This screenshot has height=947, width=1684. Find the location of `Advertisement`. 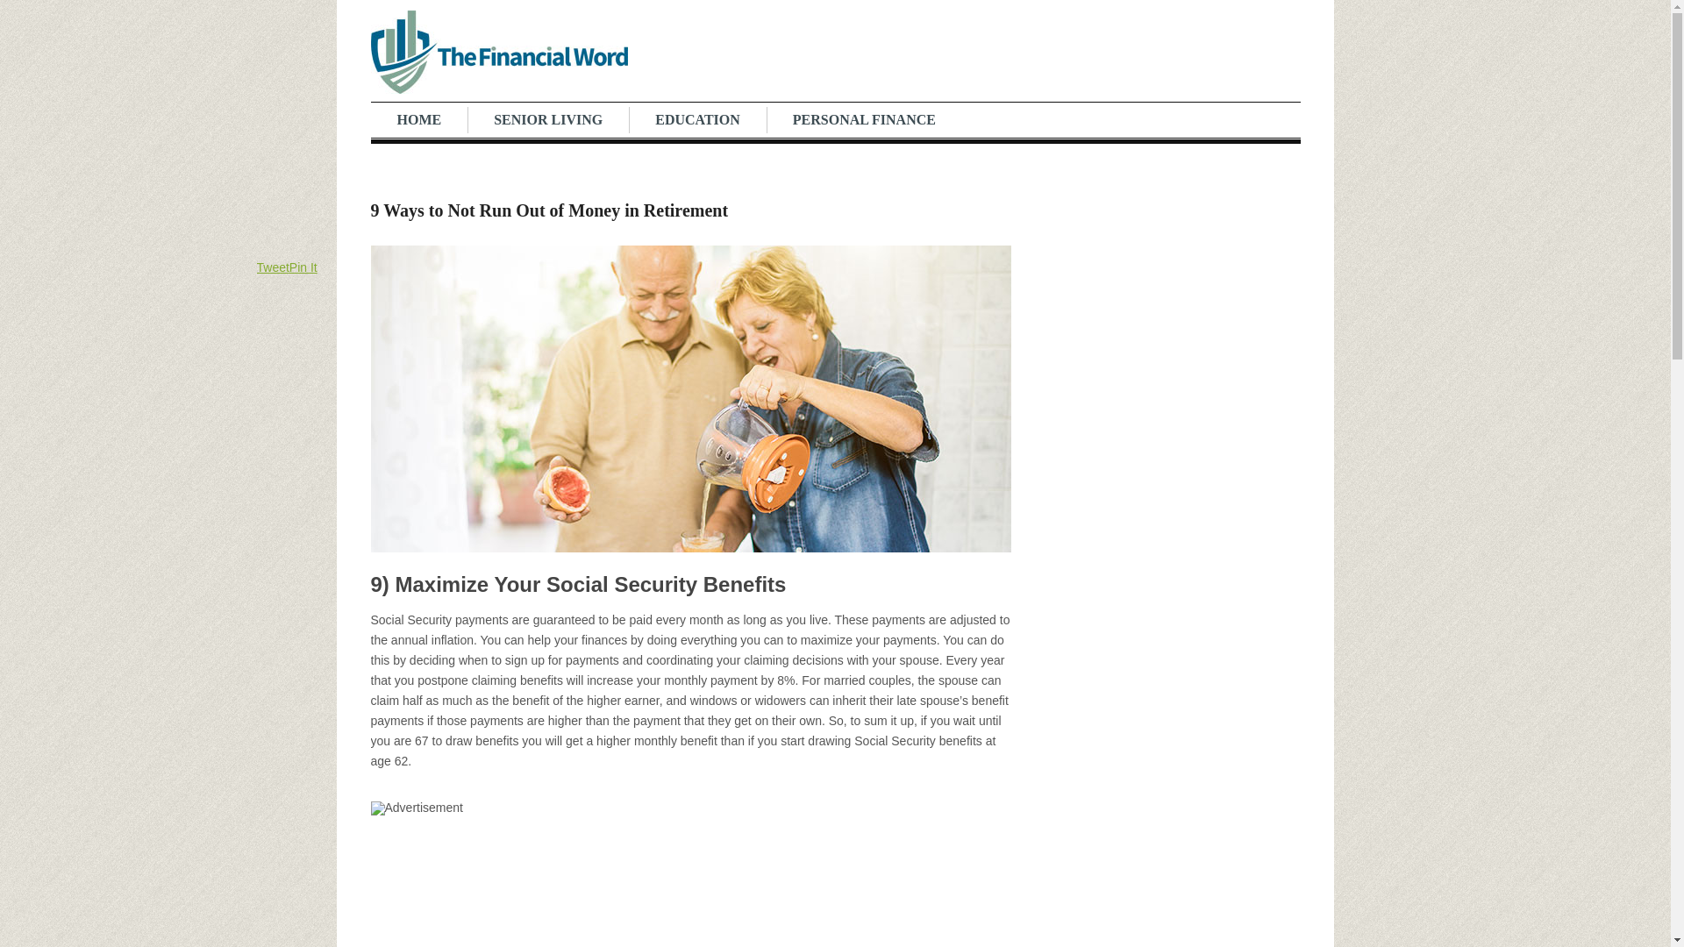

Advertisement is located at coordinates (690, 889).